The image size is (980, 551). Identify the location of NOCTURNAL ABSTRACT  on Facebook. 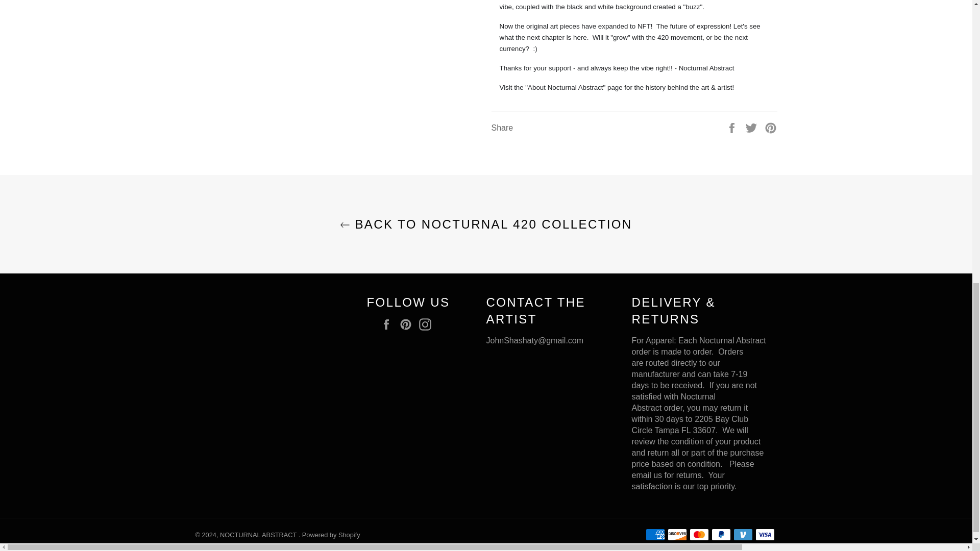
(389, 324).